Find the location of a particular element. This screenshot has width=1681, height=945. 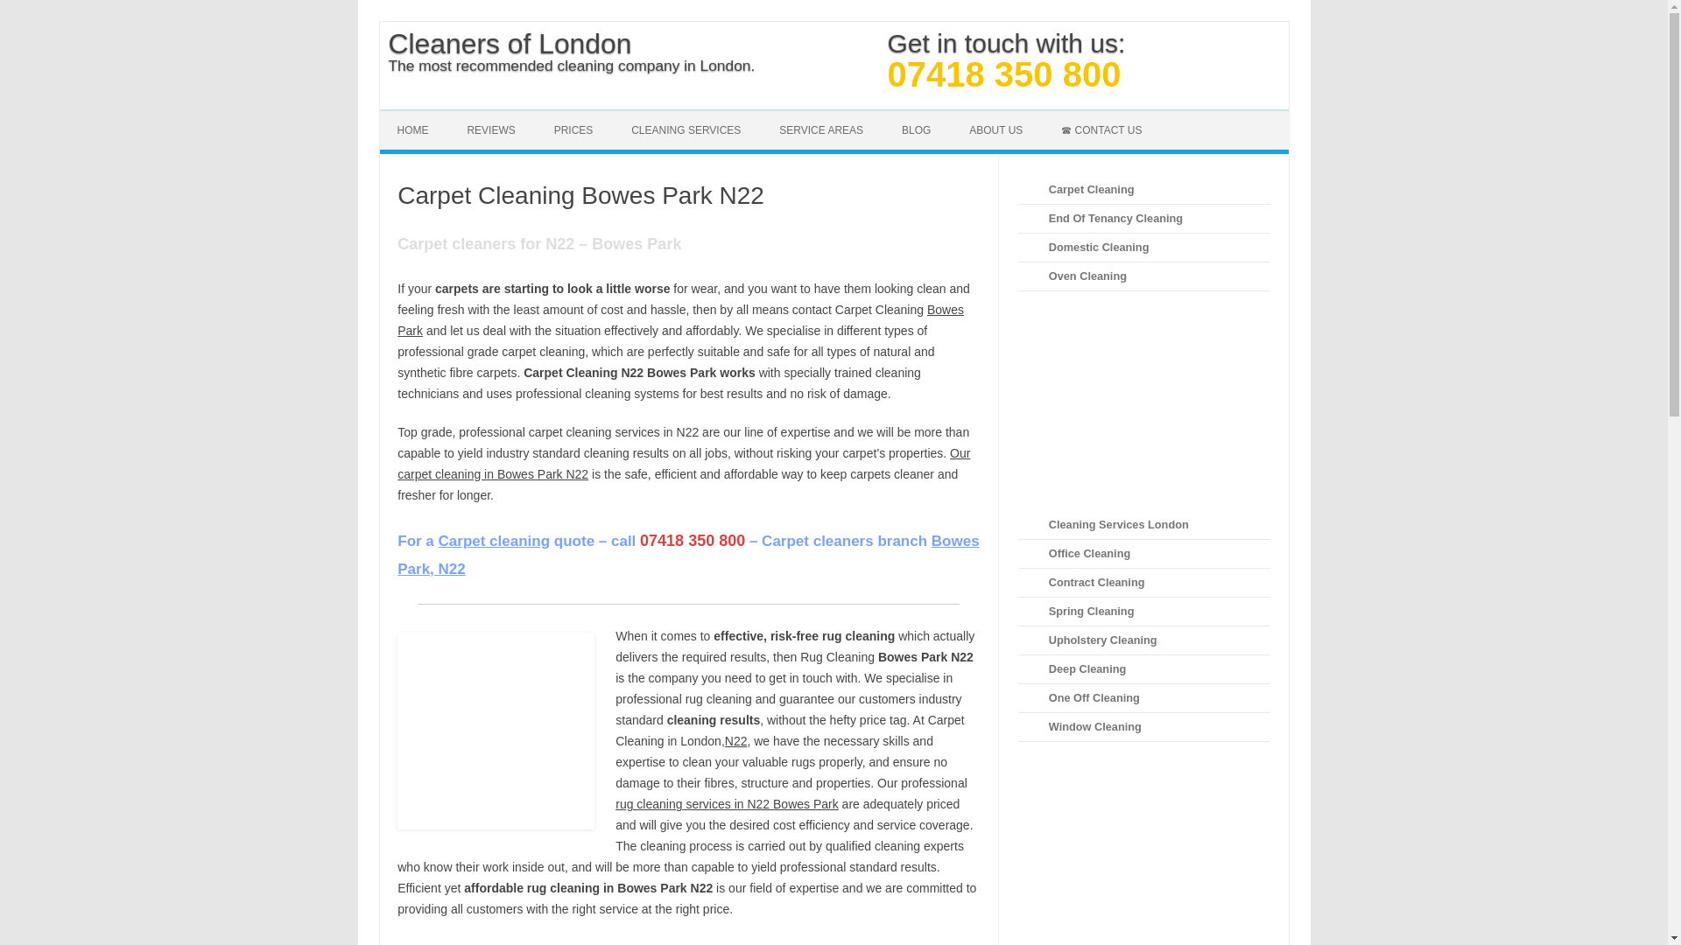

REVIEWS is located at coordinates (490, 129).